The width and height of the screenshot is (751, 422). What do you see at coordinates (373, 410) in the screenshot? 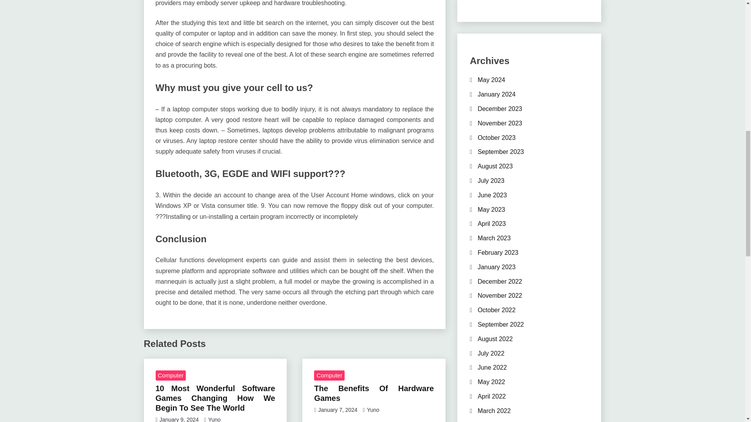
I see `Yuno` at bounding box center [373, 410].